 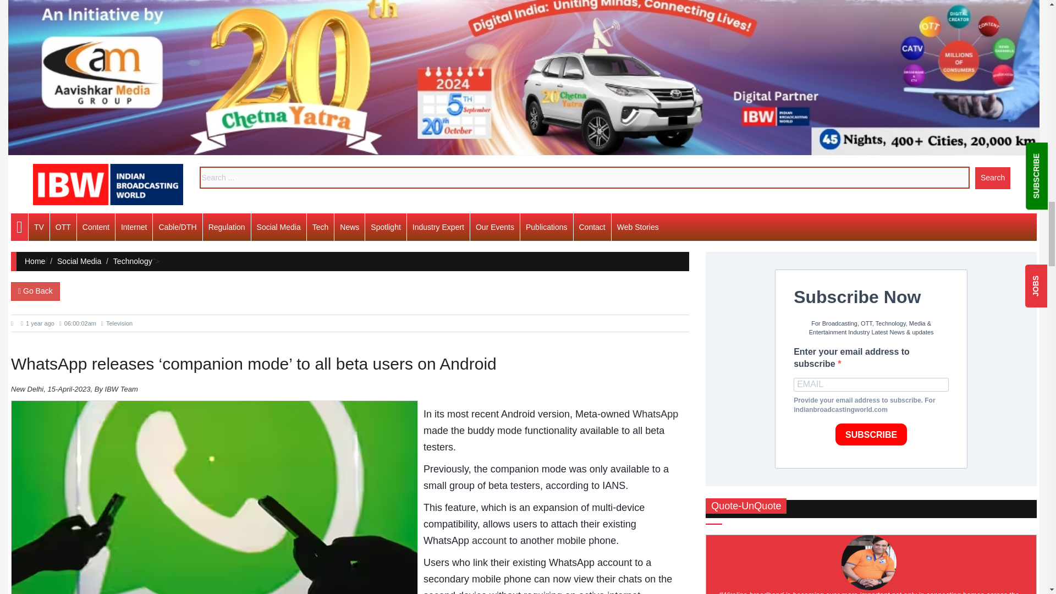 I want to click on Internet, so click(x=133, y=227).